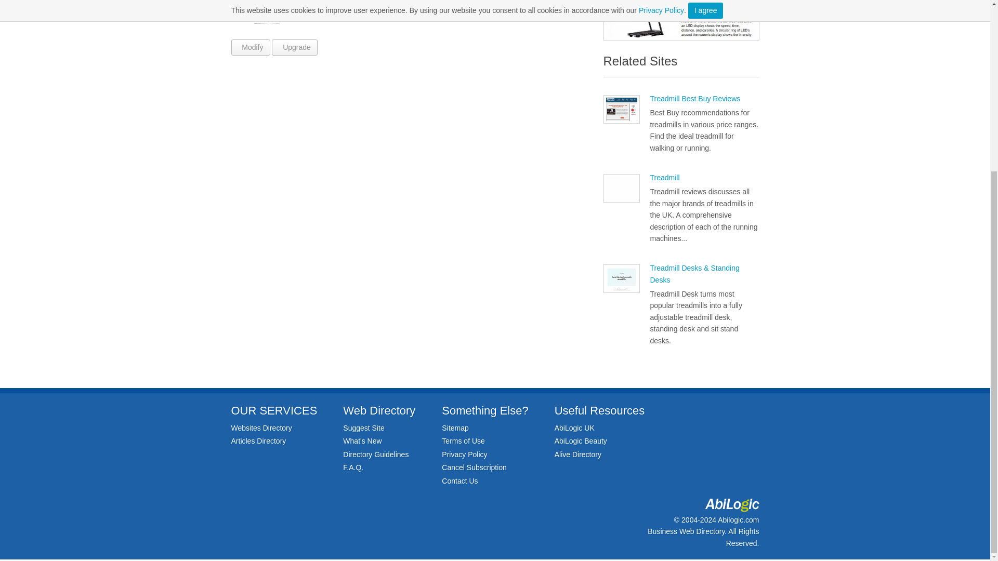 The image size is (998, 561). What do you see at coordinates (258, 441) in the screenshot?
I see `Articles Directory` at bounding box center [258, 441].